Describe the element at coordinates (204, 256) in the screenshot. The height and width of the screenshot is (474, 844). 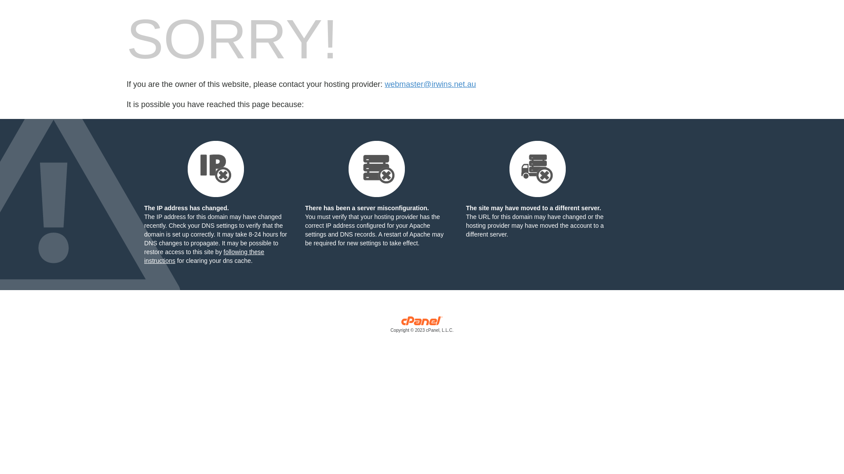
I see `following these instructions` at that location.